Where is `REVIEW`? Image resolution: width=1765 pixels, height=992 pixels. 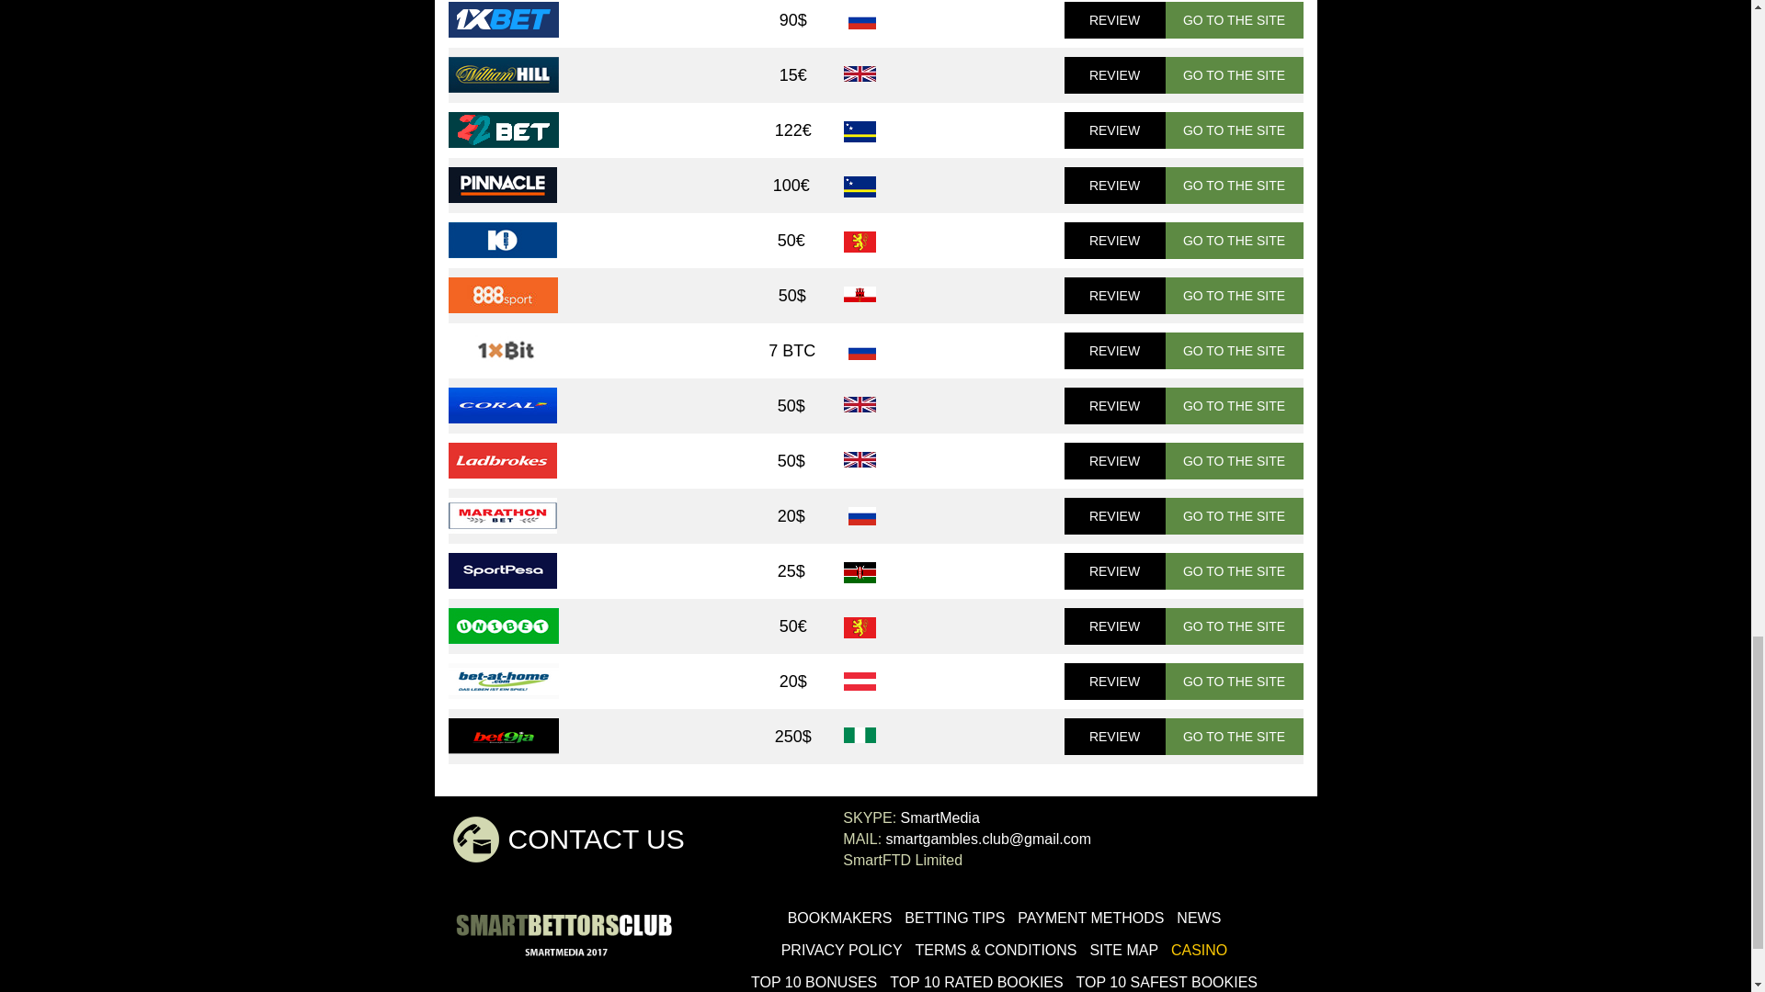 REVIEW is located at coordinates (1114, 130).